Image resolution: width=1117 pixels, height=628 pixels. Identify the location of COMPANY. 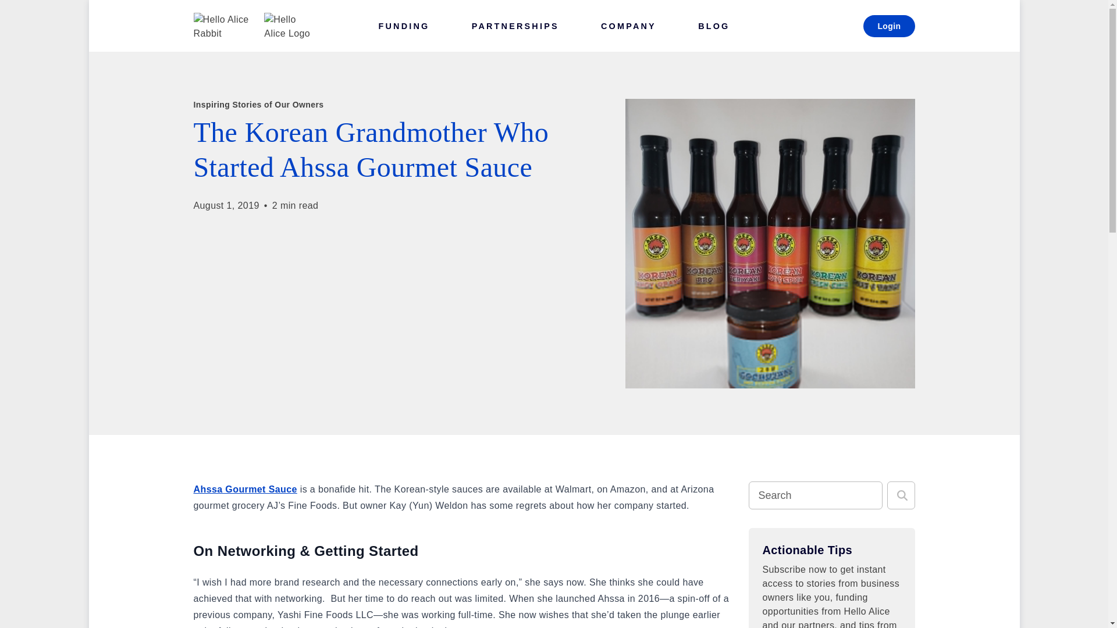
(628, 26).